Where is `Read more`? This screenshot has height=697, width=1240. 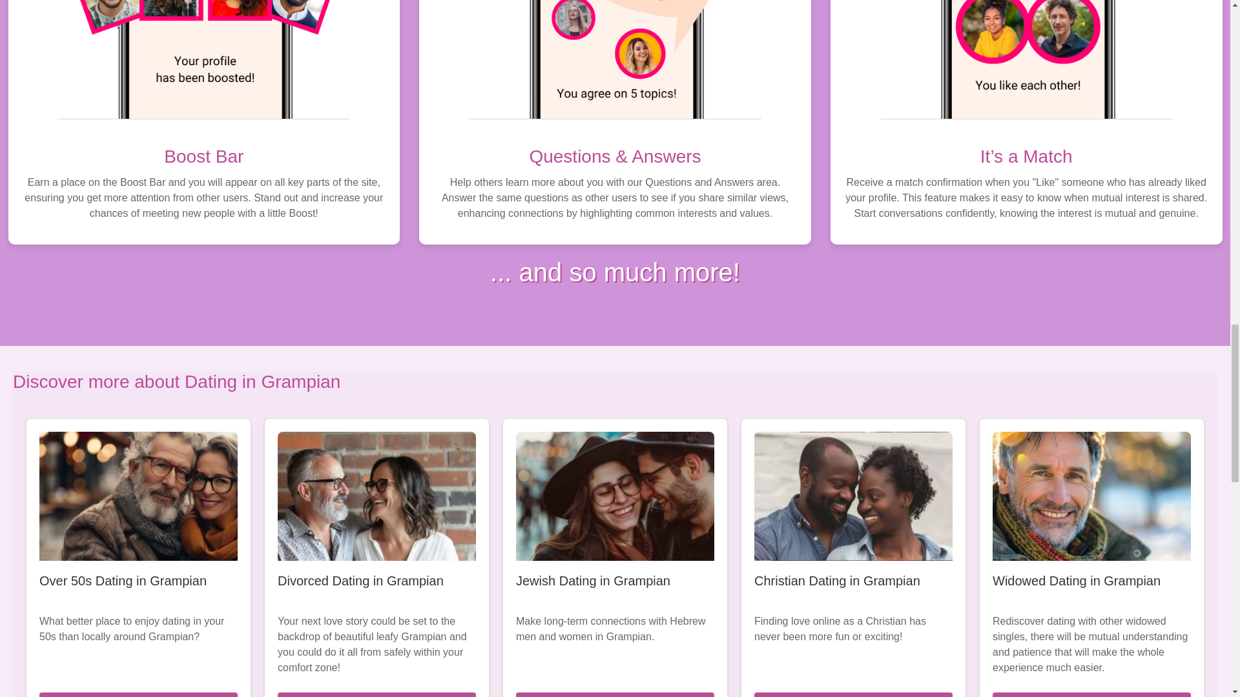
Read more is located at coordinates (615, 694).